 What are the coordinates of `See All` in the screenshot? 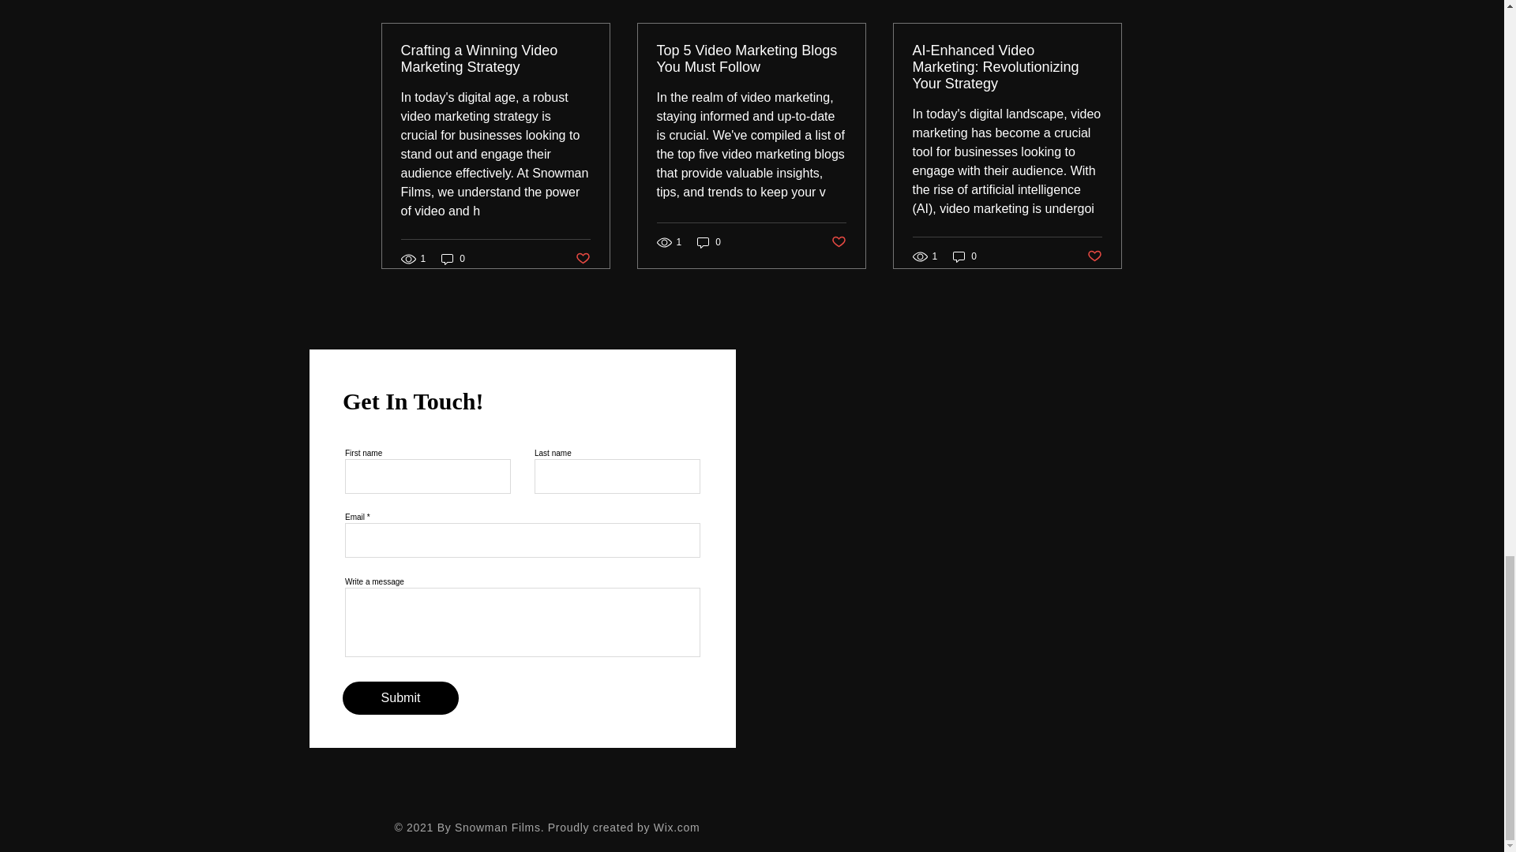 It's located at (1105, 3).